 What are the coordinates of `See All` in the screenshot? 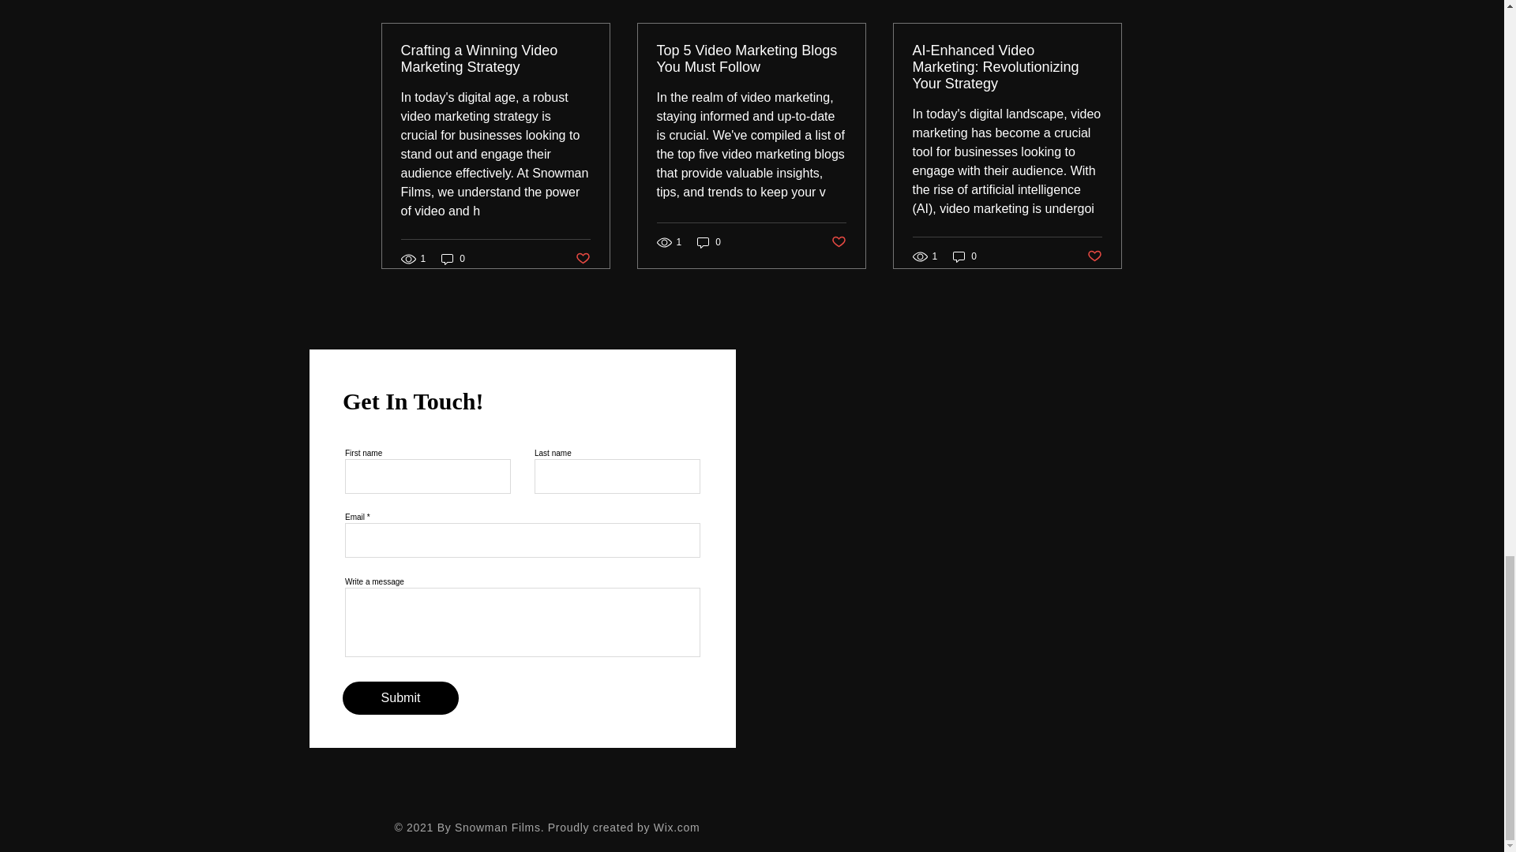 It's located at (1105, 3).